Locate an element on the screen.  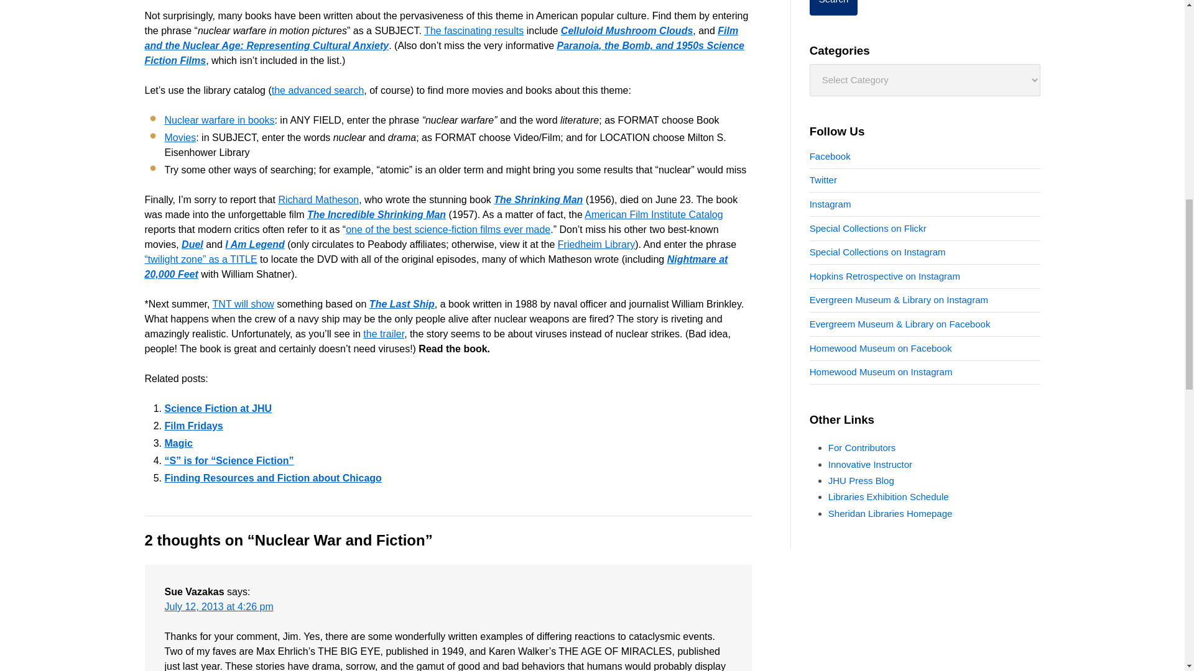
The fascinating results is located at coordinates (474, 31).